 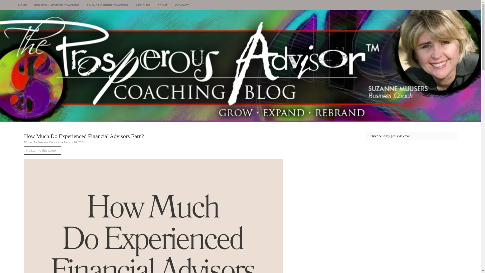 What do you see at coordinates (162, 5) in the screenshot?
I see `ABOUT` at bounding box center [162, 5].